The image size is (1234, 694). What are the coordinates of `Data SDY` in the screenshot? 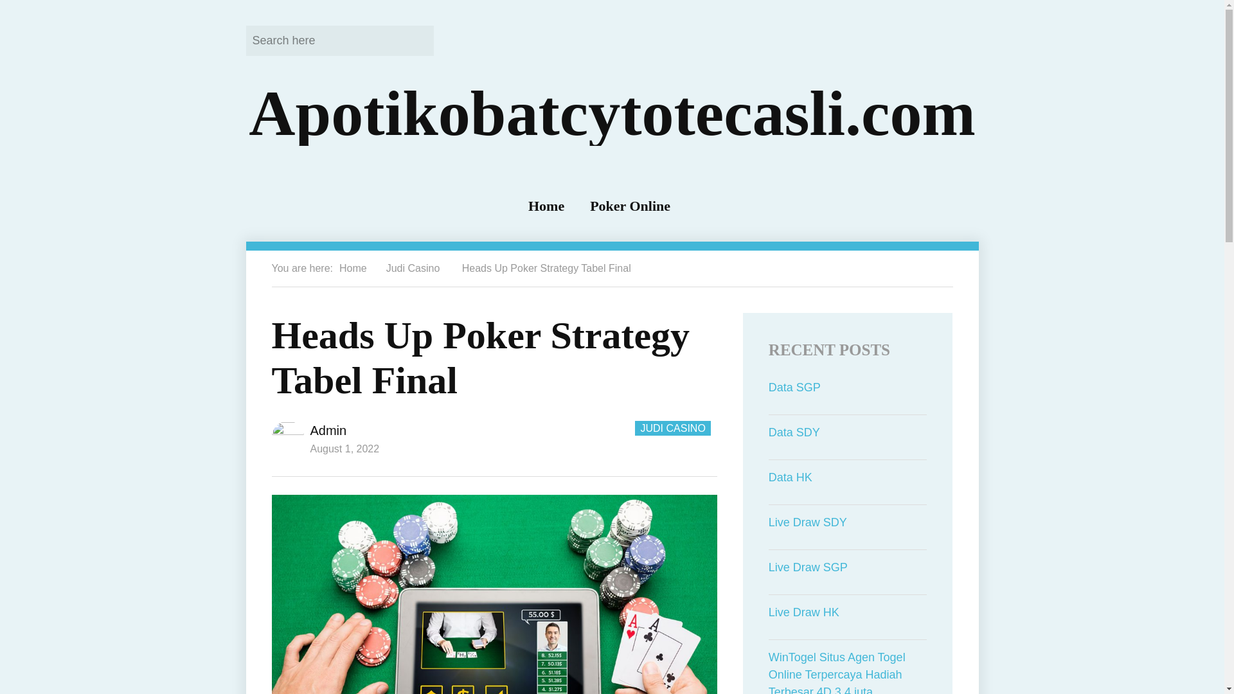 It's located at (848, 432).